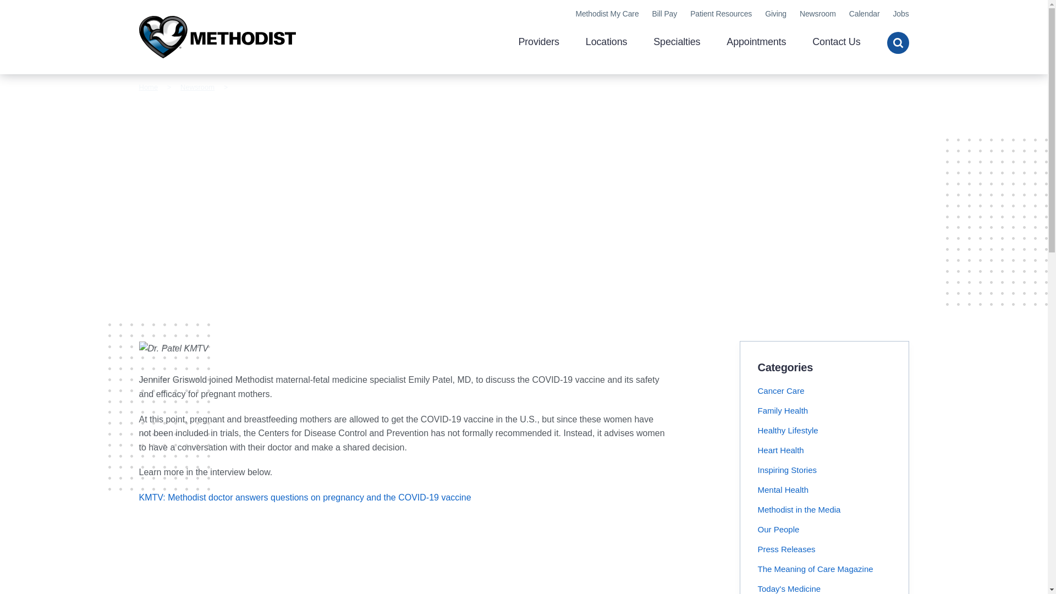  I want to click on Family Health, so click(783, 410).